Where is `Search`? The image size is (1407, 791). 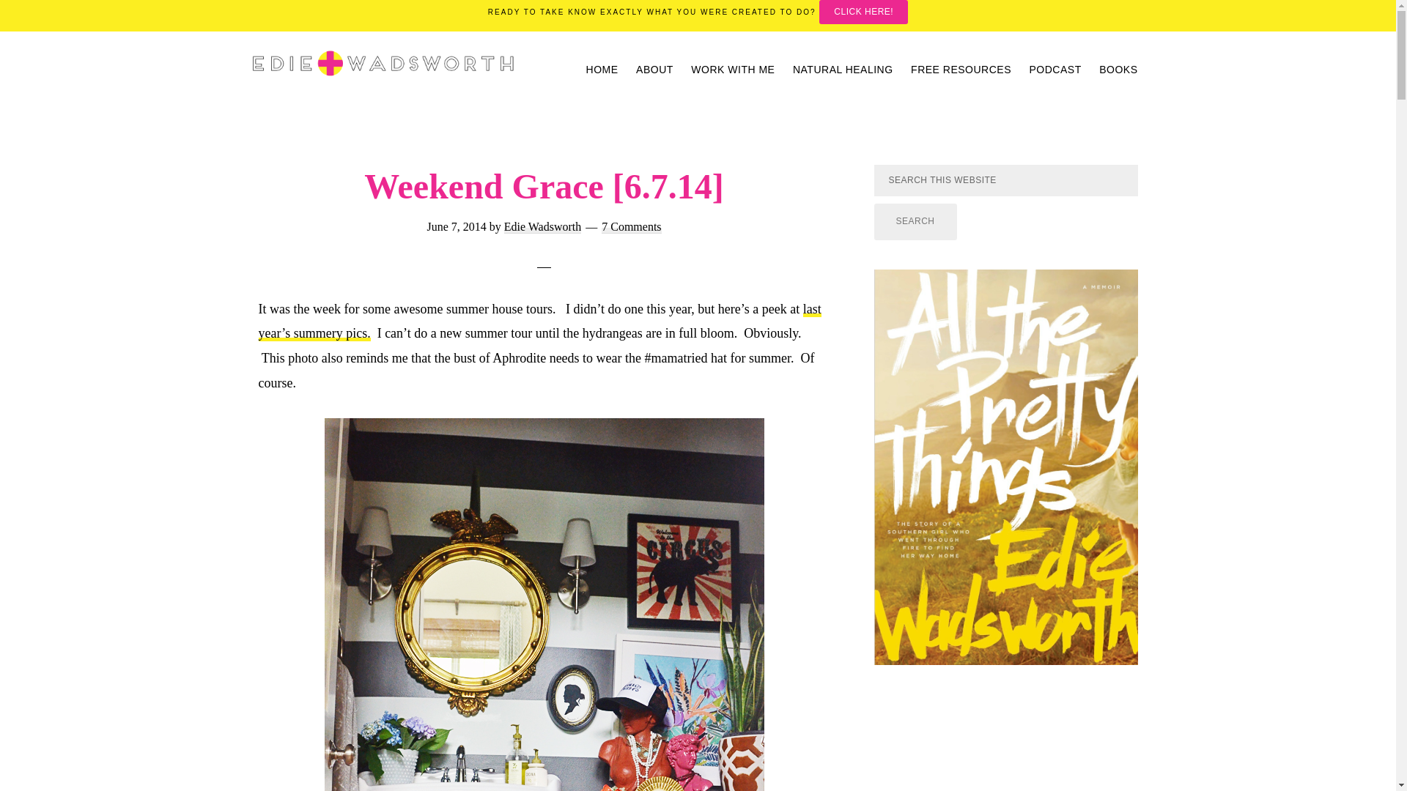
Search is located at coordinates (915, 221).